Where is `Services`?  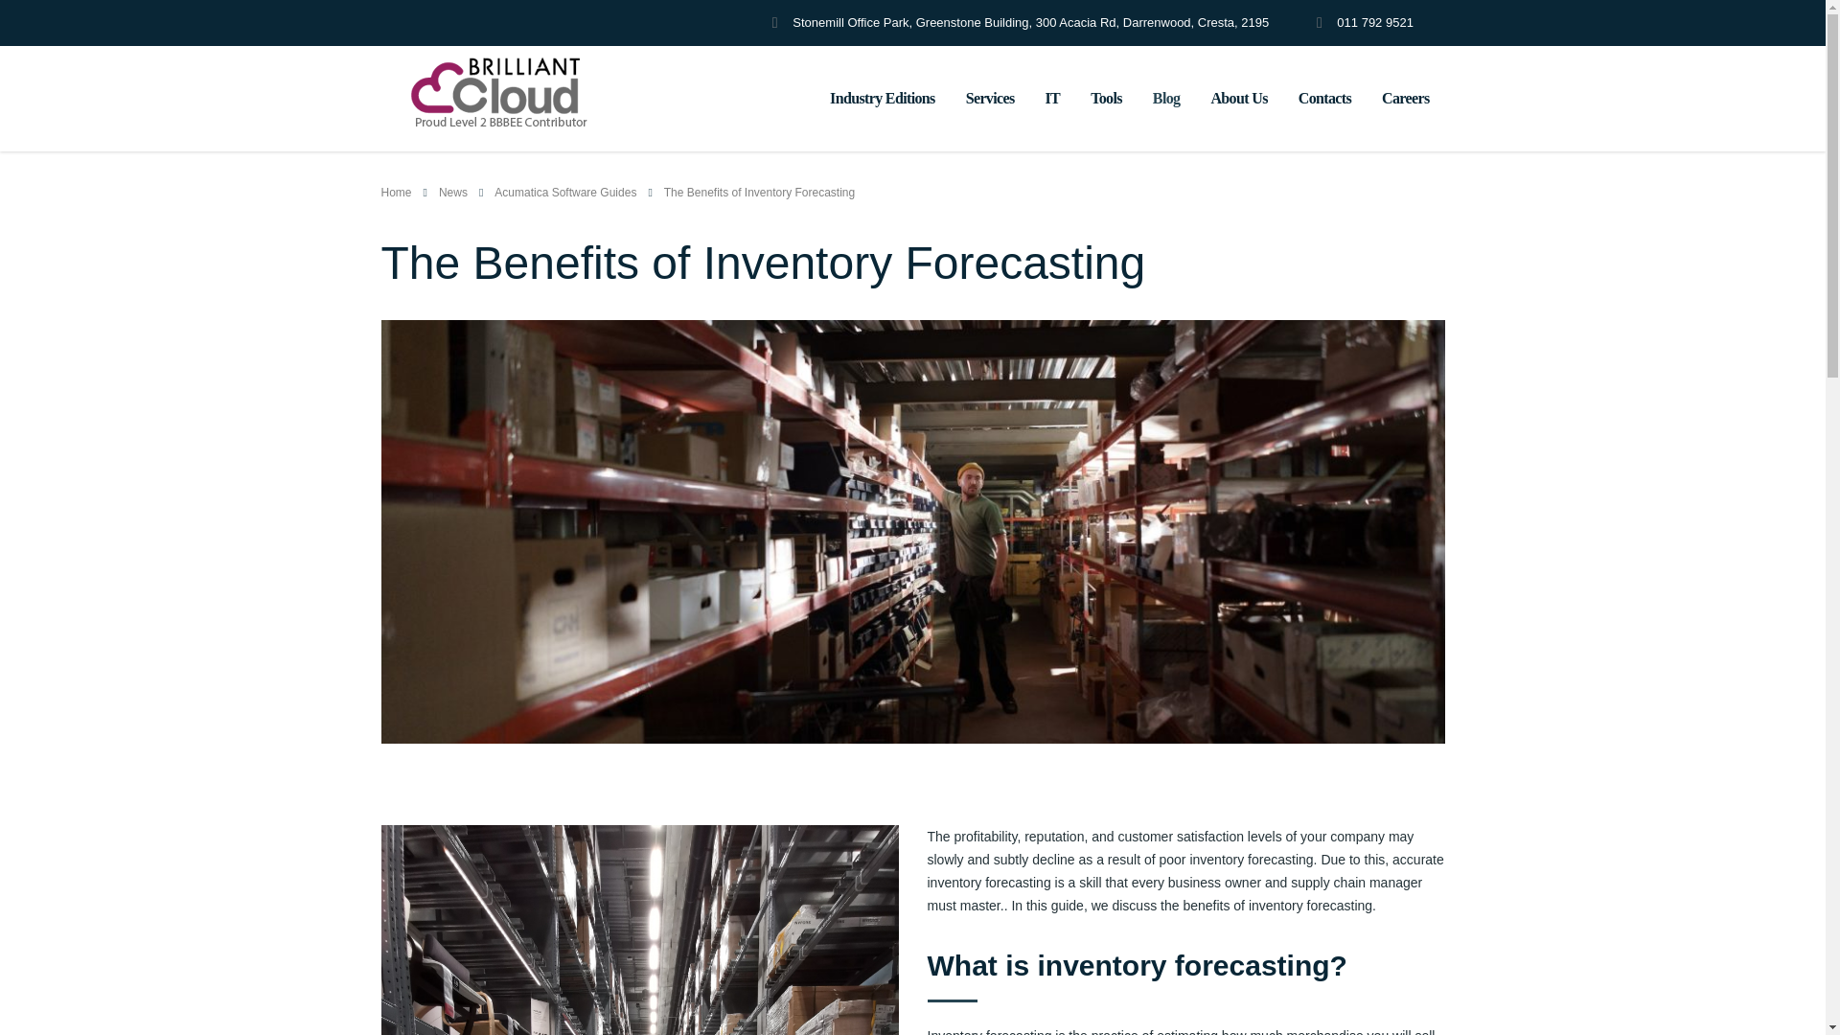
Services is located at coordinates (991, 99).